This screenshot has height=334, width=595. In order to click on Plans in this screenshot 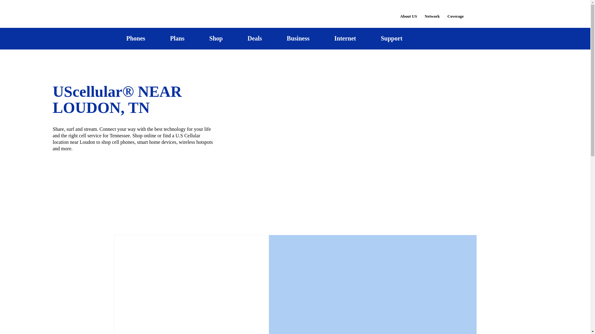, I will do `click(177, 38)`.